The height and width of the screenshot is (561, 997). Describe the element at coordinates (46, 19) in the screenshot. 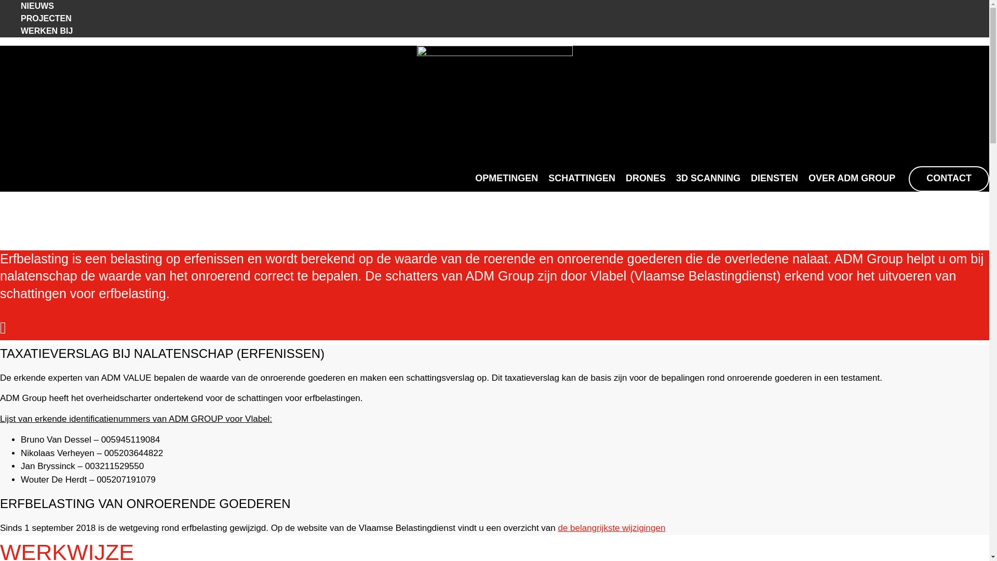

I see `PROJECTEN` at that location.